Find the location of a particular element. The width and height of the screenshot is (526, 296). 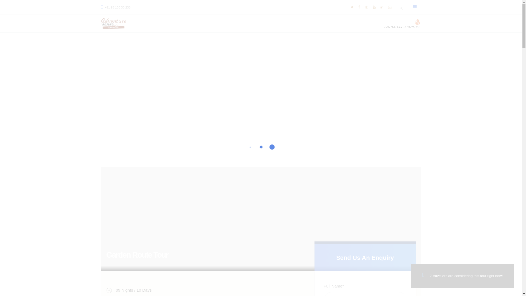

830Views is located at coordinates (295, 95).